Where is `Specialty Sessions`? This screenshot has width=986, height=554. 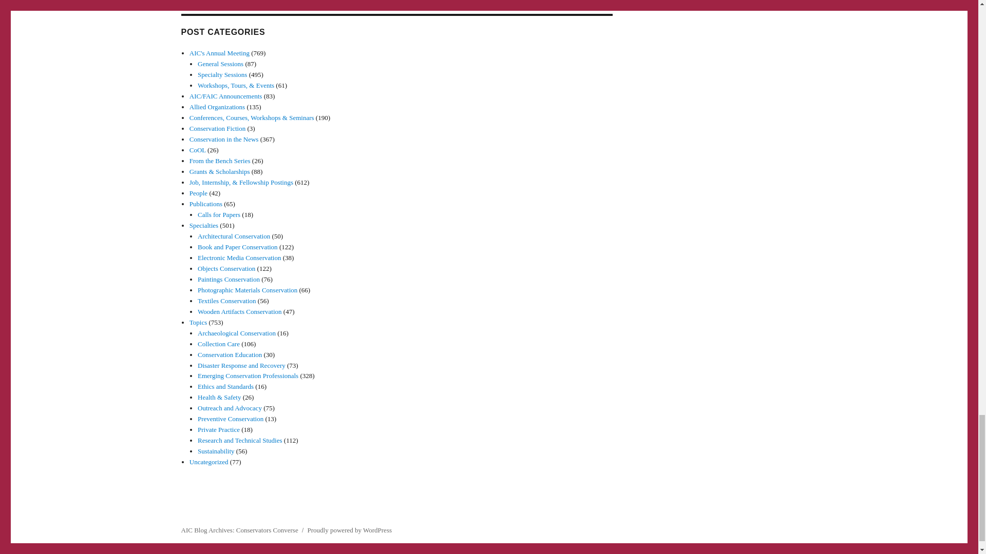 Specialty Sessions is located at coordinates (222, 75).